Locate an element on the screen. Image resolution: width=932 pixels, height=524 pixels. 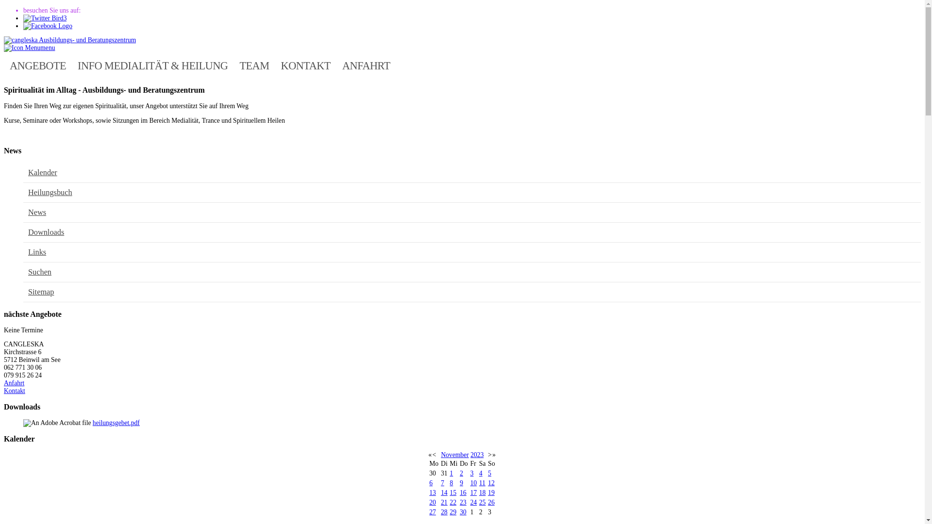
11 is located at coordinates (483, 483).